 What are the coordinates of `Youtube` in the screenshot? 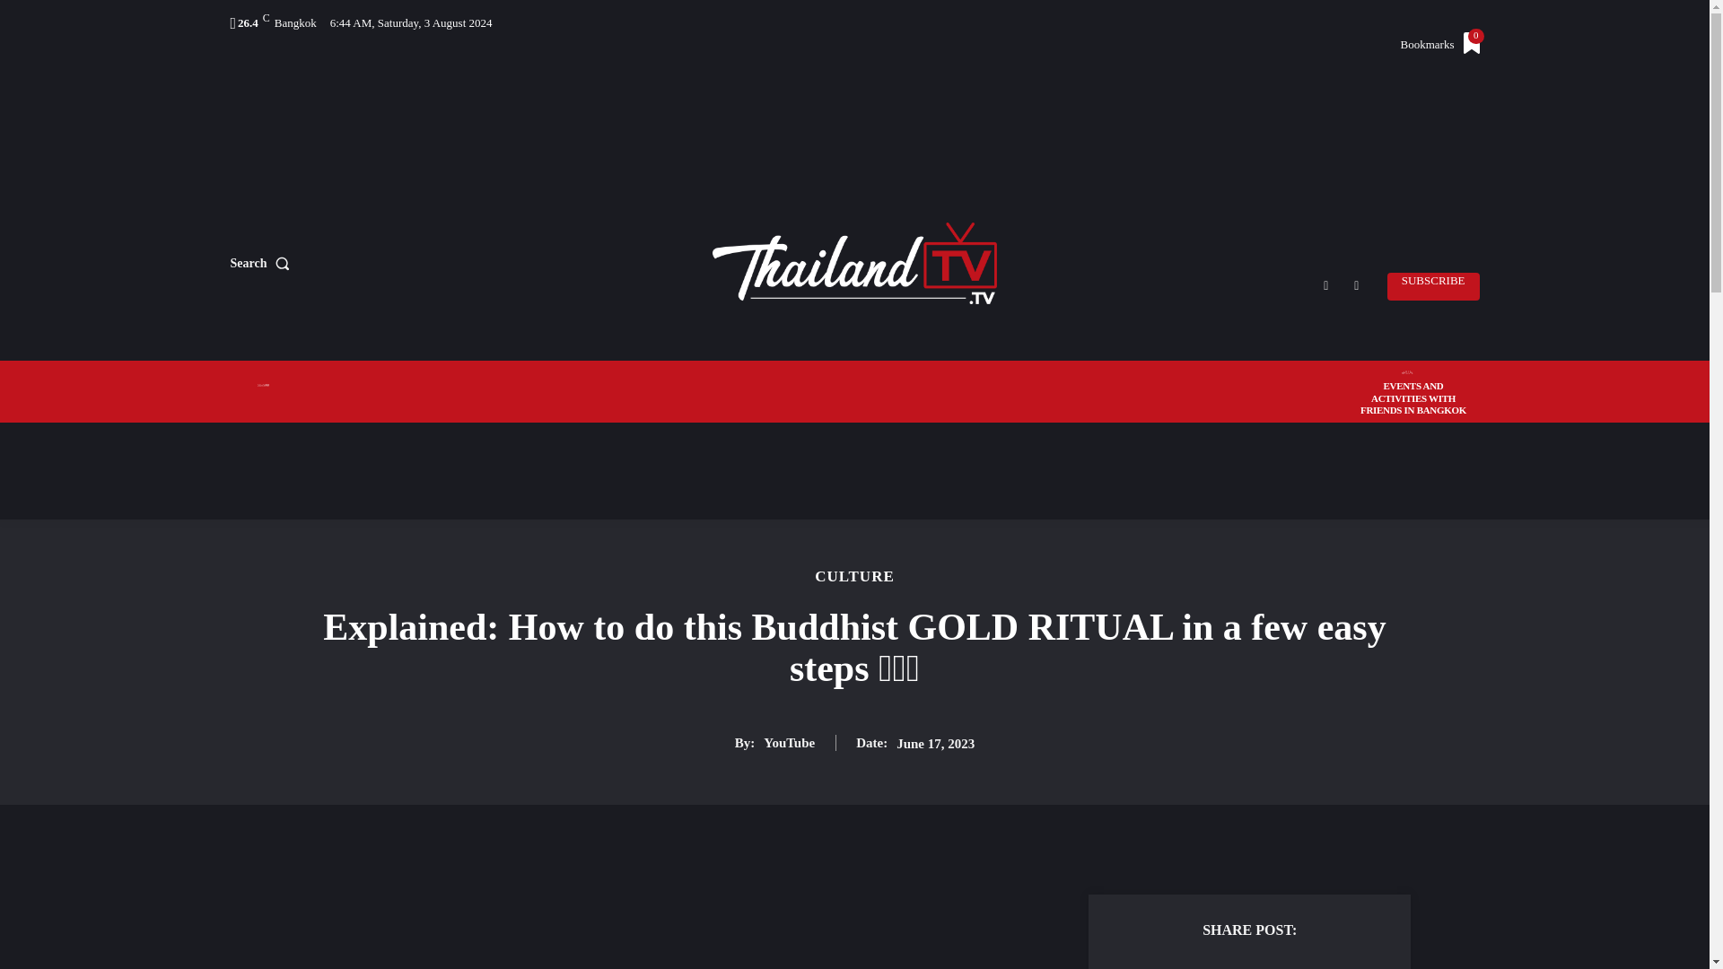 It's located at (1357, 284).